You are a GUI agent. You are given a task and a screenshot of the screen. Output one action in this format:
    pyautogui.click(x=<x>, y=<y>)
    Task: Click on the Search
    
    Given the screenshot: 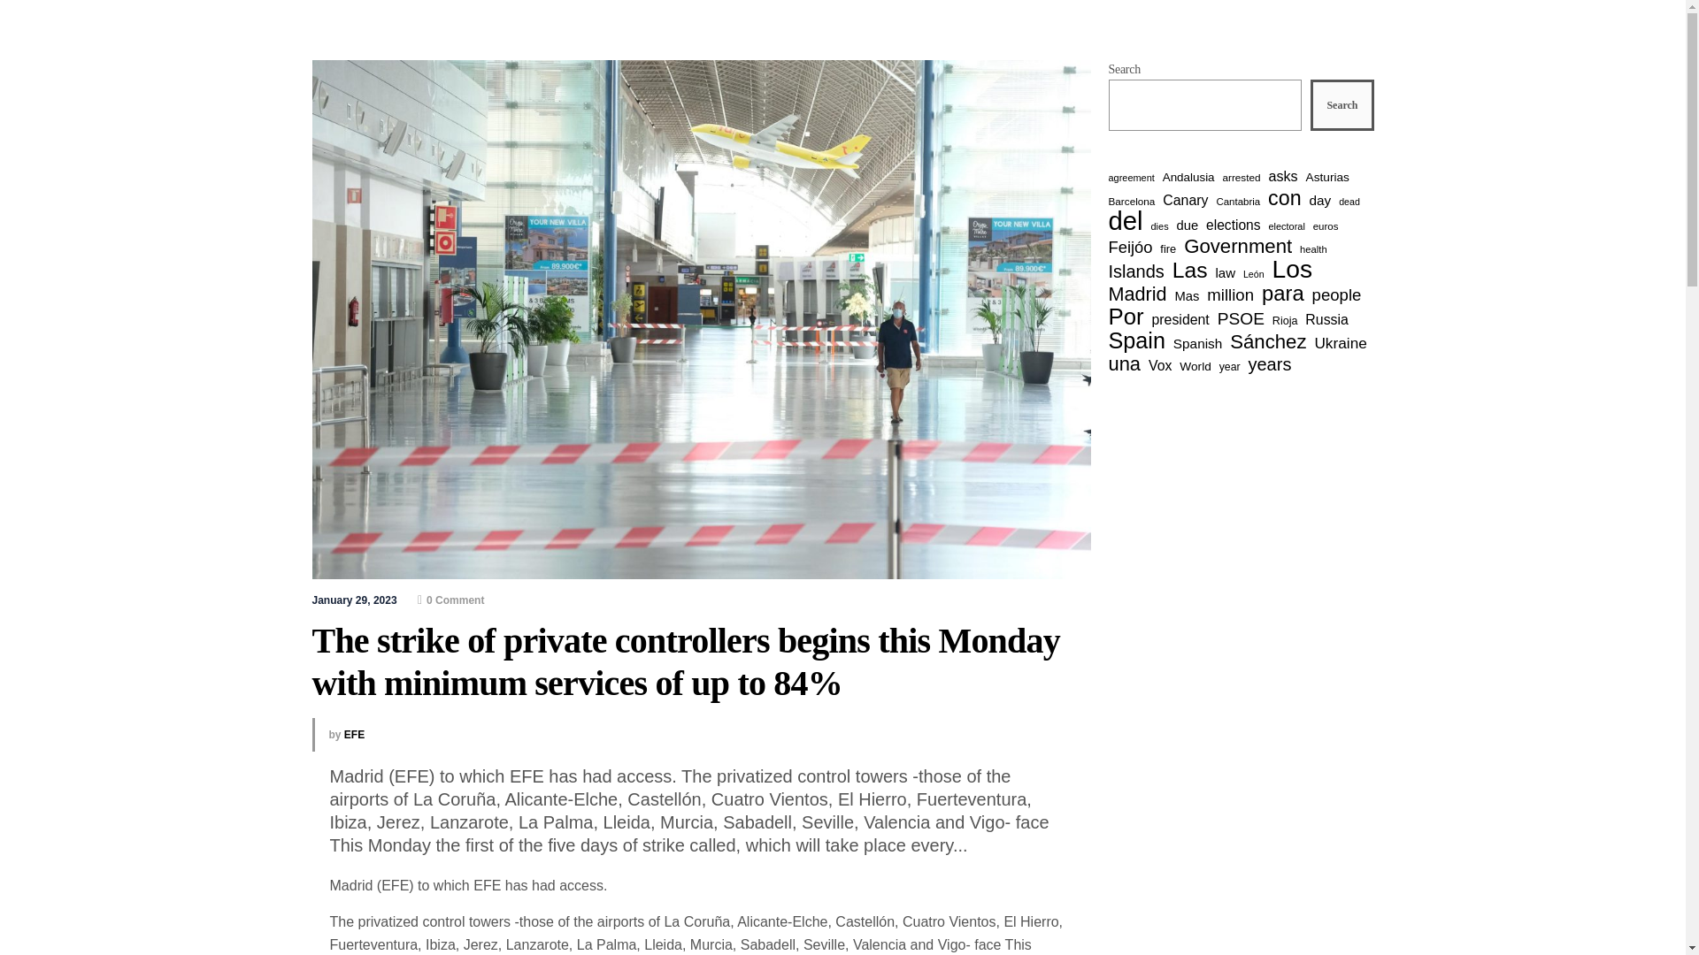 What is the action you would take?
    pyautogui.click(x=1342, y=104)
    